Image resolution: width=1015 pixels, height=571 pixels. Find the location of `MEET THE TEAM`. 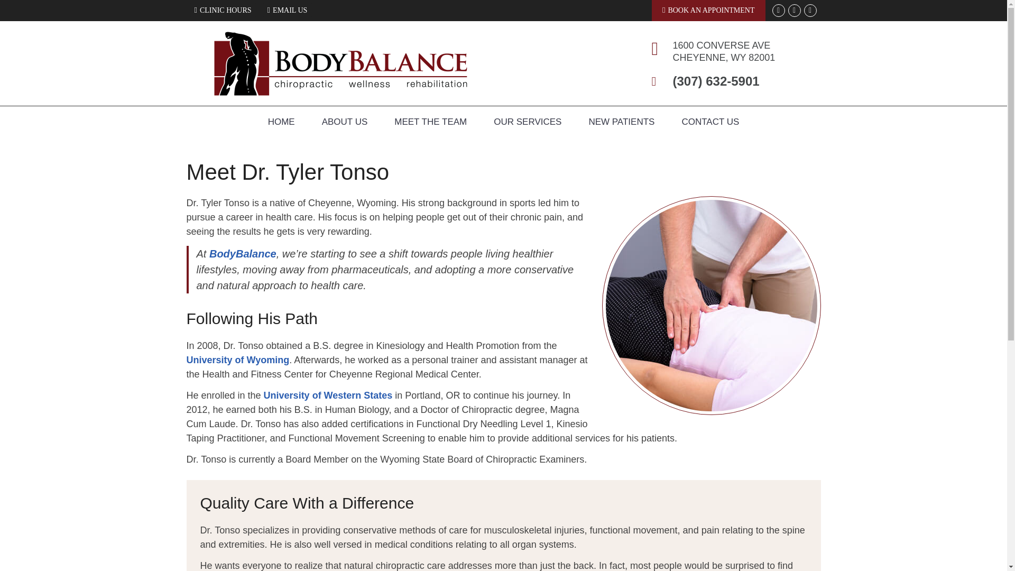

MEET THE TEAM is located at coordinates (430, 122).